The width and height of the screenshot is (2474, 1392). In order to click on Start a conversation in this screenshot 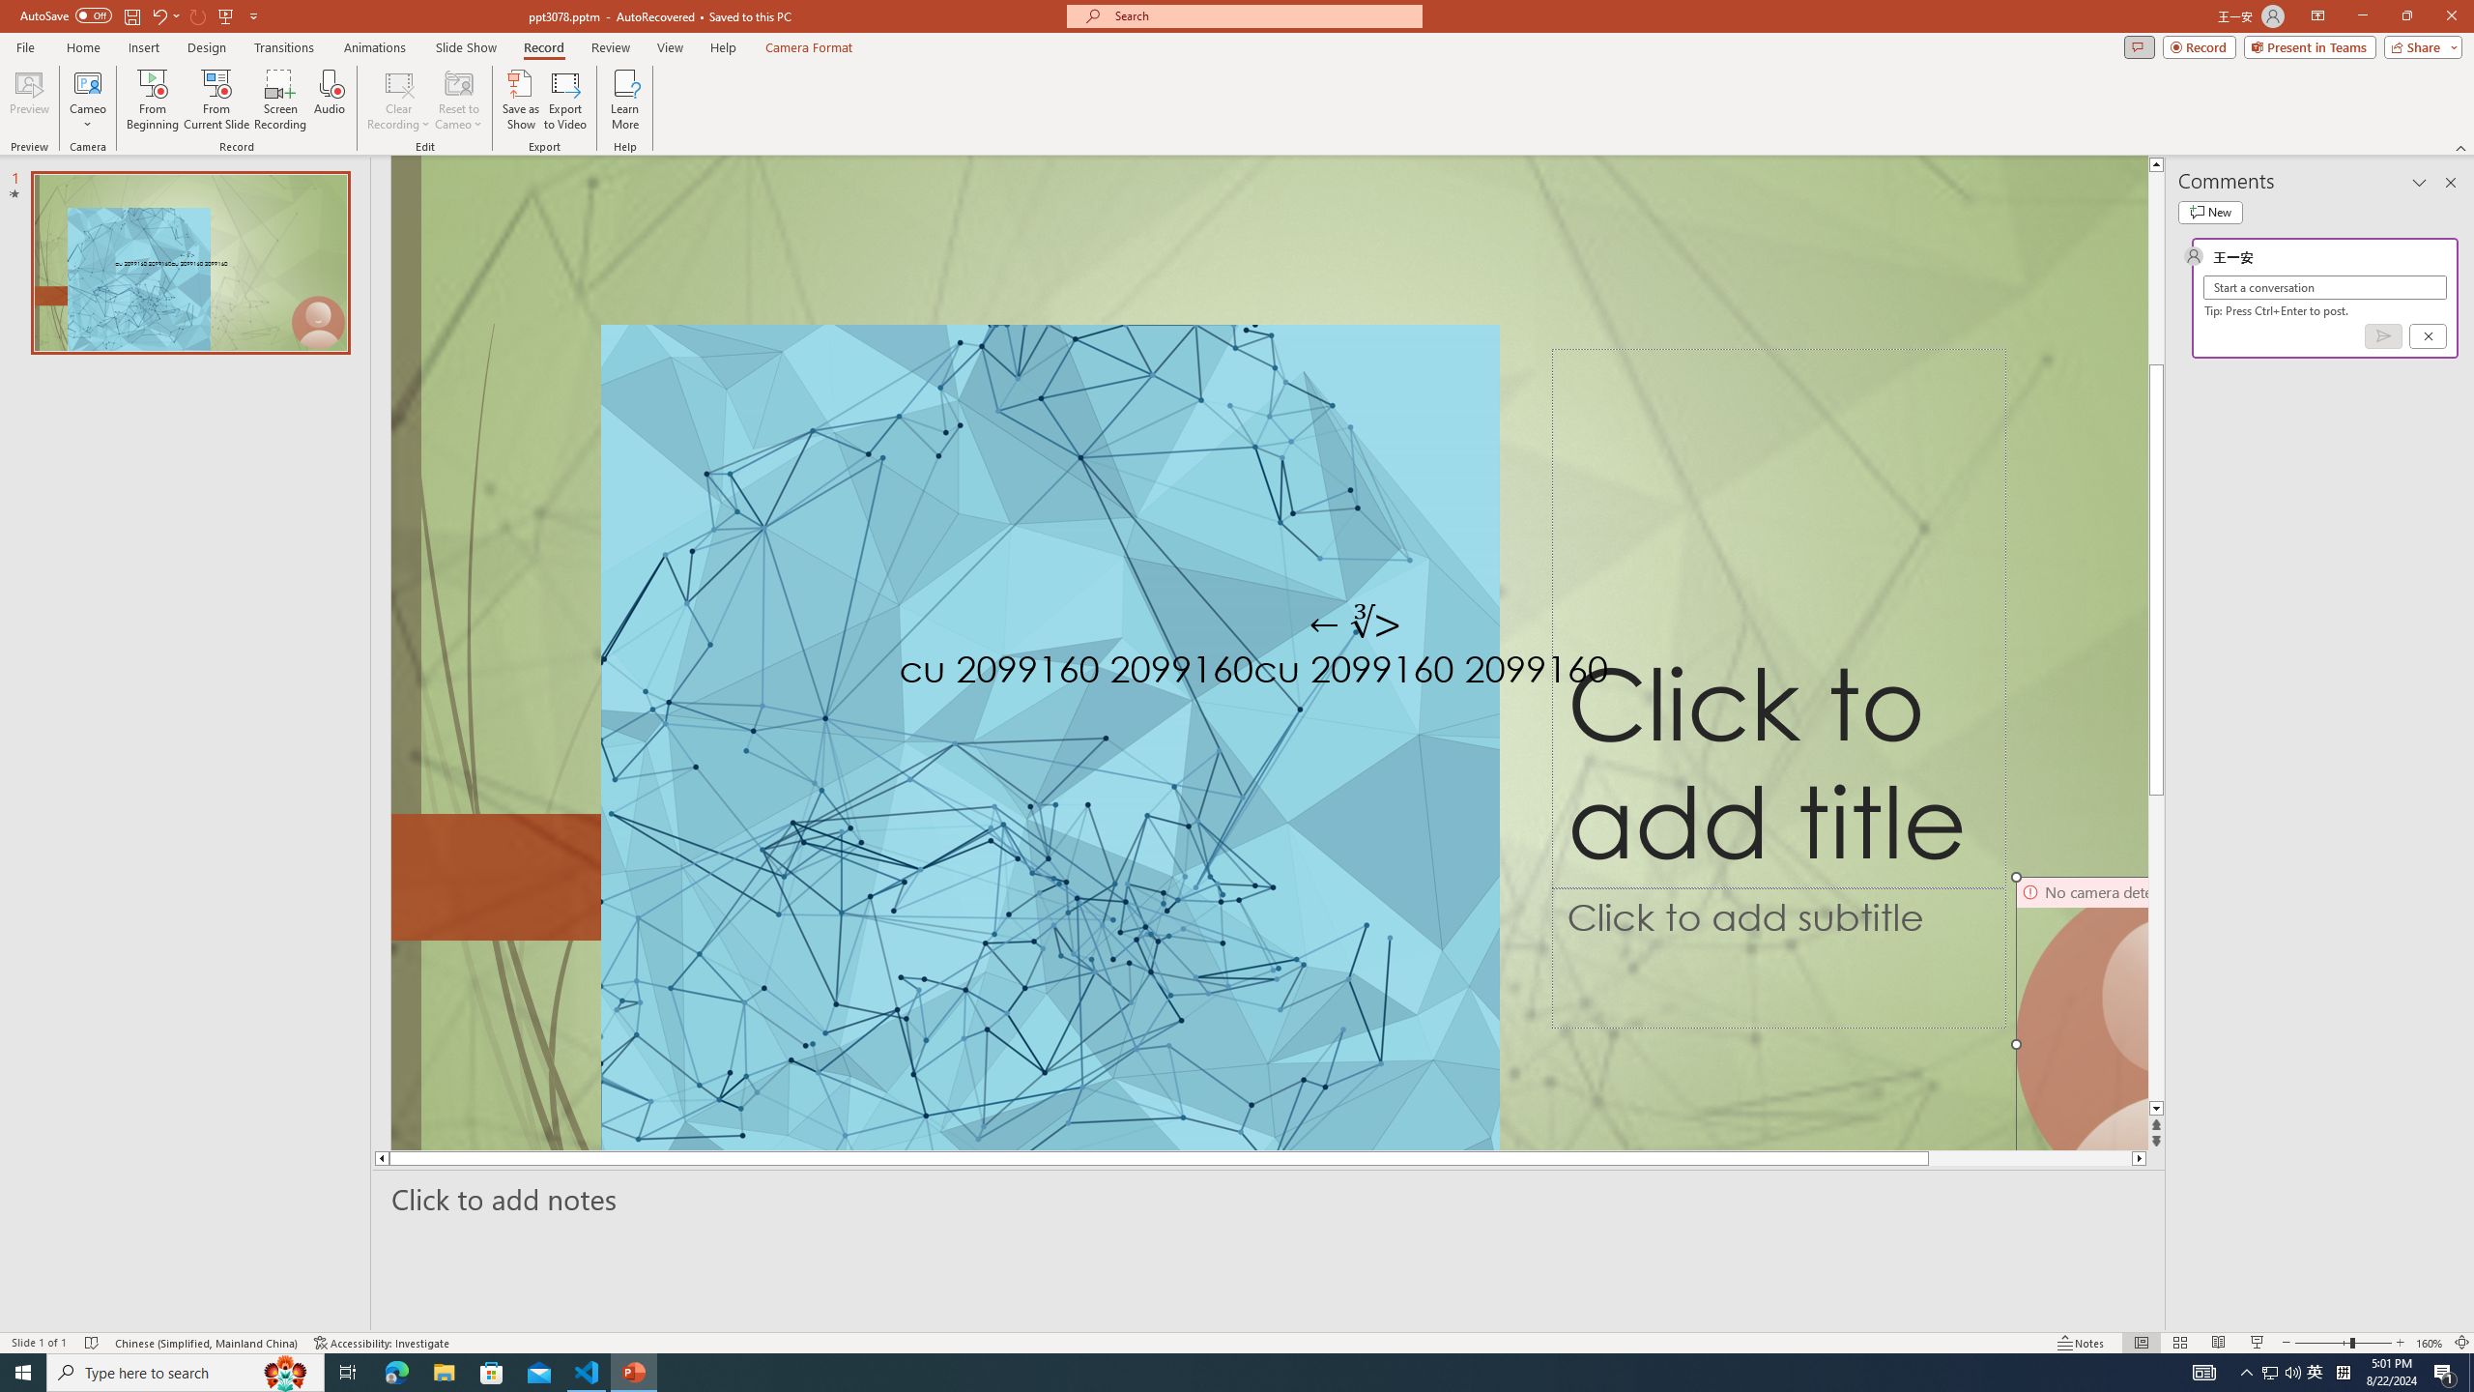, I will do `click(2325, 287)`.